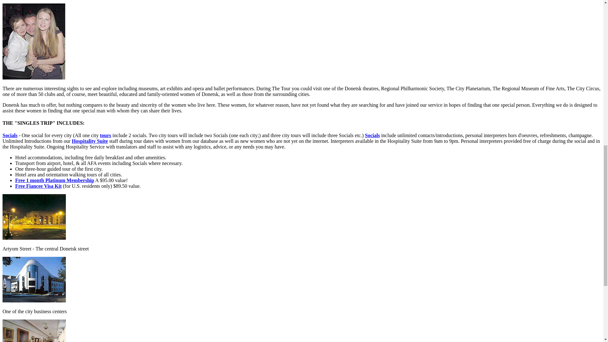 This screenshot has width=608, height=342. Describe the element at coordinates (54, 180) in the screenshot. I see `Free 1 month Platinum Membership` at that location.